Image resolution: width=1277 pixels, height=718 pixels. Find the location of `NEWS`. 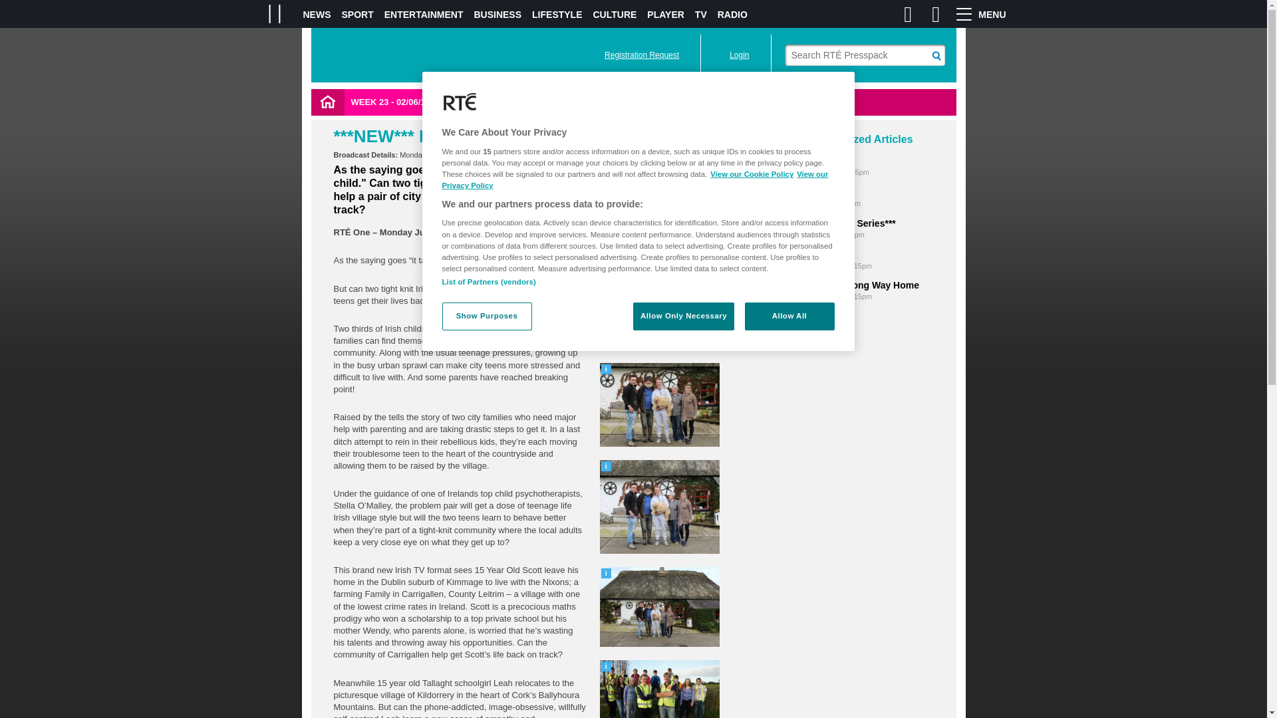

NEWS is located at coordinates (317, 15).